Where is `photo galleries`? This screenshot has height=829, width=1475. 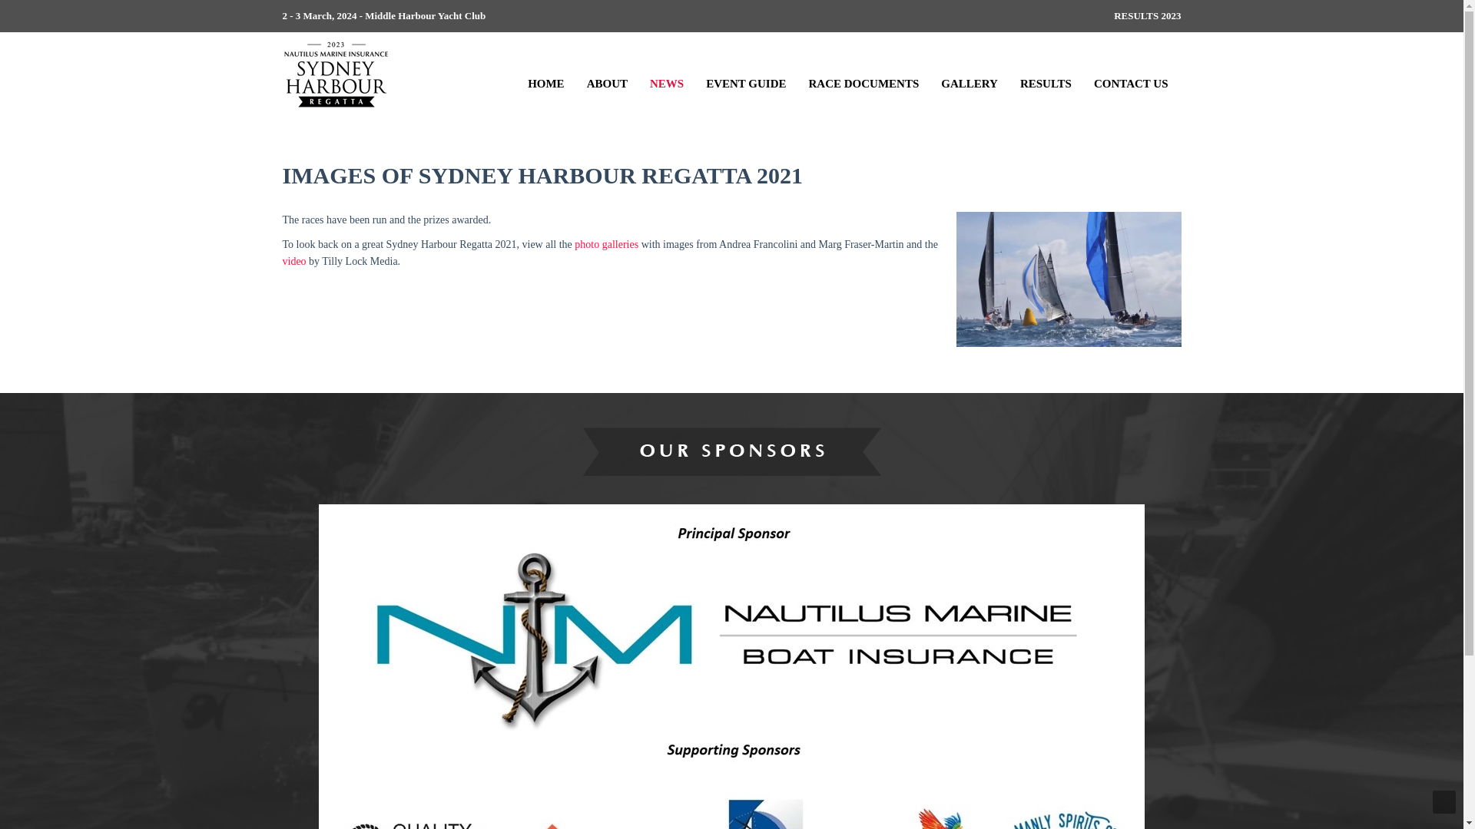 photo galleries is located at coordinates (607, 244).